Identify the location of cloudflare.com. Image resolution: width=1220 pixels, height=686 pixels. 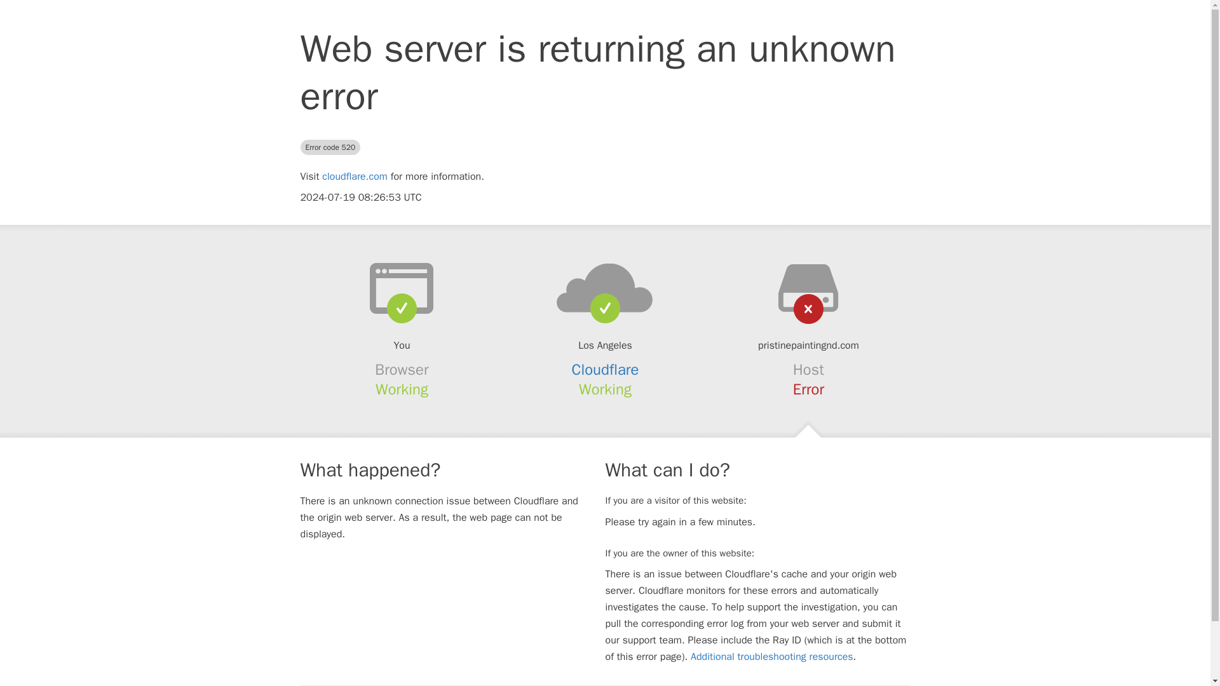
(355, 177).